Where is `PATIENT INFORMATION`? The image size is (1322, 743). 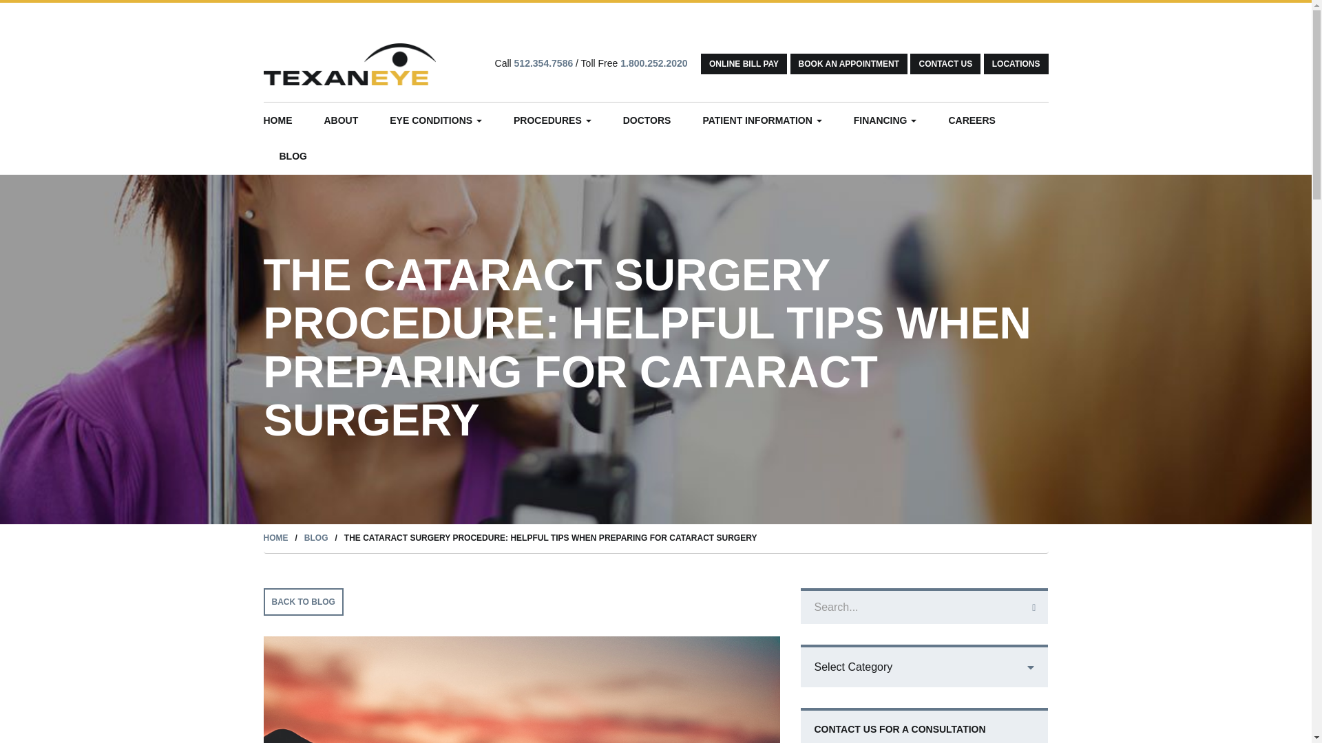 PATIENT INFORMATION is located at coordinates (762, 120).